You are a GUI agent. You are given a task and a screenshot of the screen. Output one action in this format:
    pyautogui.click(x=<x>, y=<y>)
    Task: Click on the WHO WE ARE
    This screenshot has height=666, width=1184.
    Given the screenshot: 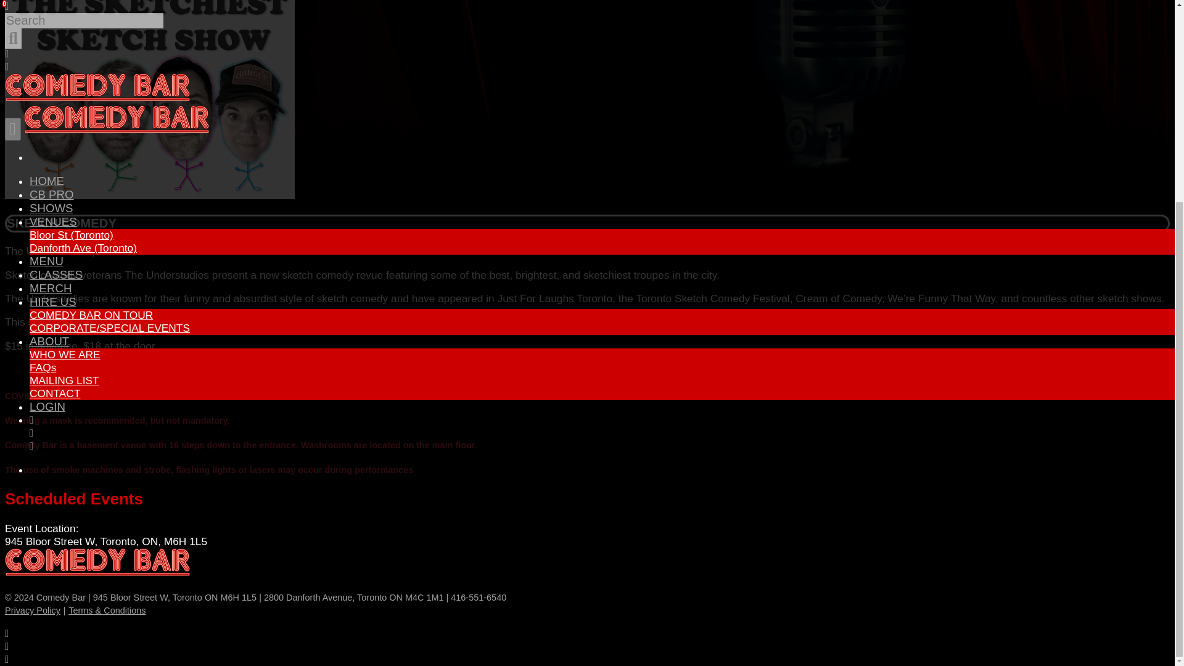 What is the action you would take?
    pyautogui.click(x=65, y=72)
    